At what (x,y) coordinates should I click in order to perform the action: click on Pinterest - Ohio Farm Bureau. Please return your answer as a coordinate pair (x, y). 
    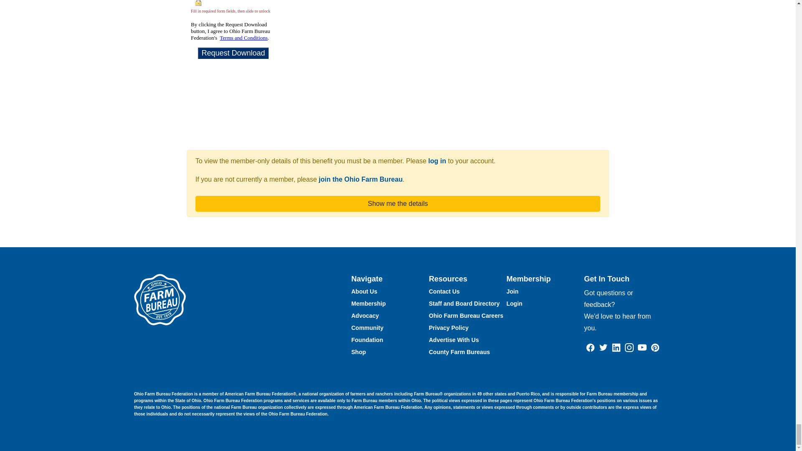
    Looking at the image, I should click on (655, 347).